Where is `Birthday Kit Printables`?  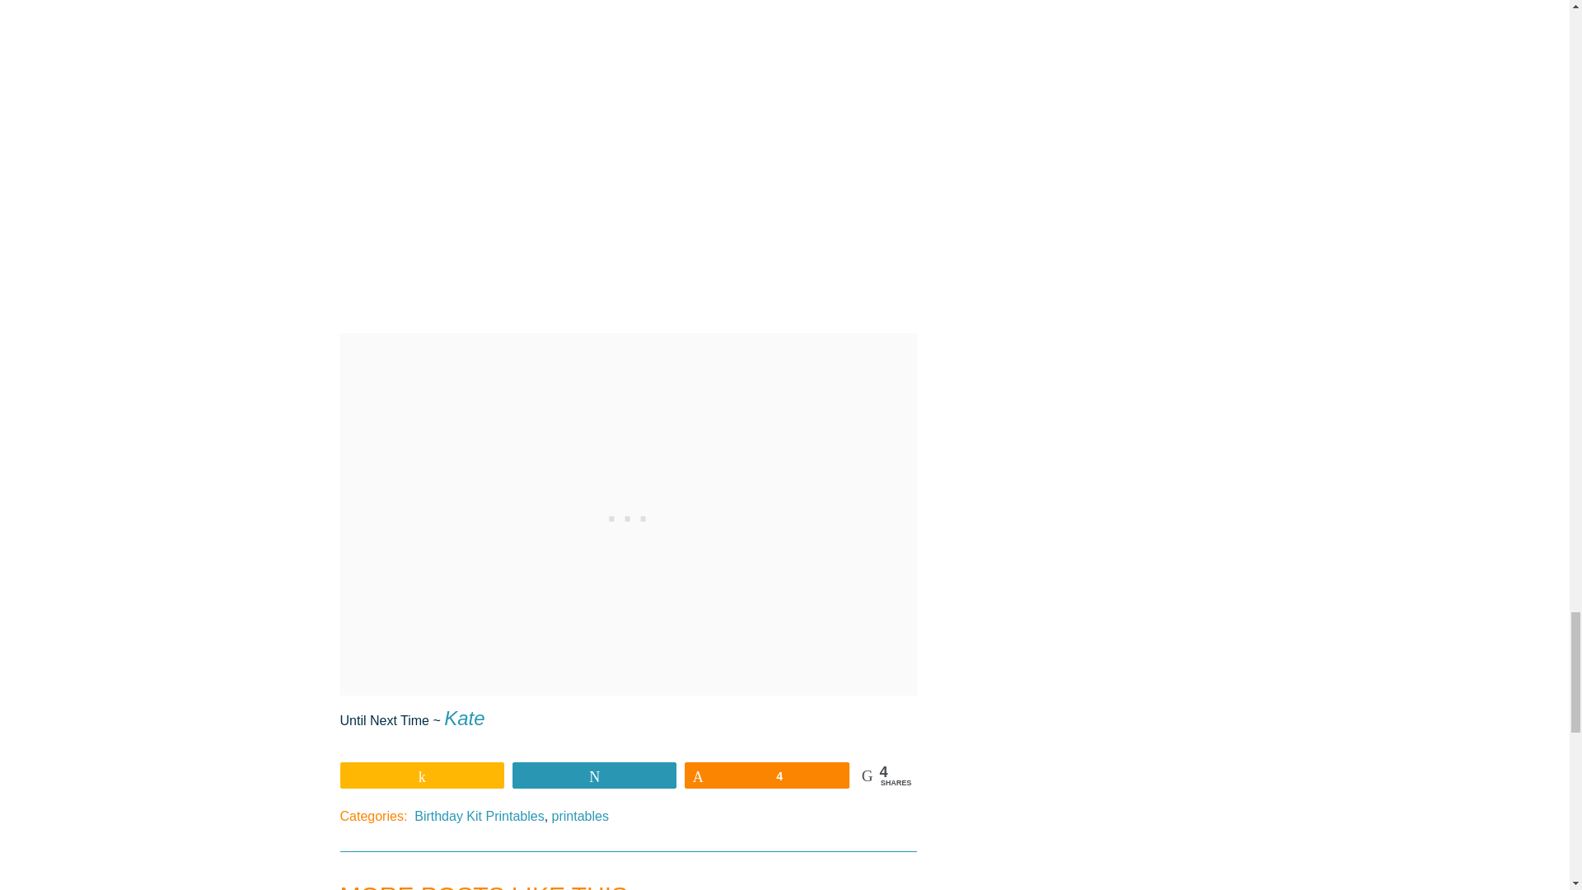 Birthday Kit Printables is located at coordinates (480, 816).